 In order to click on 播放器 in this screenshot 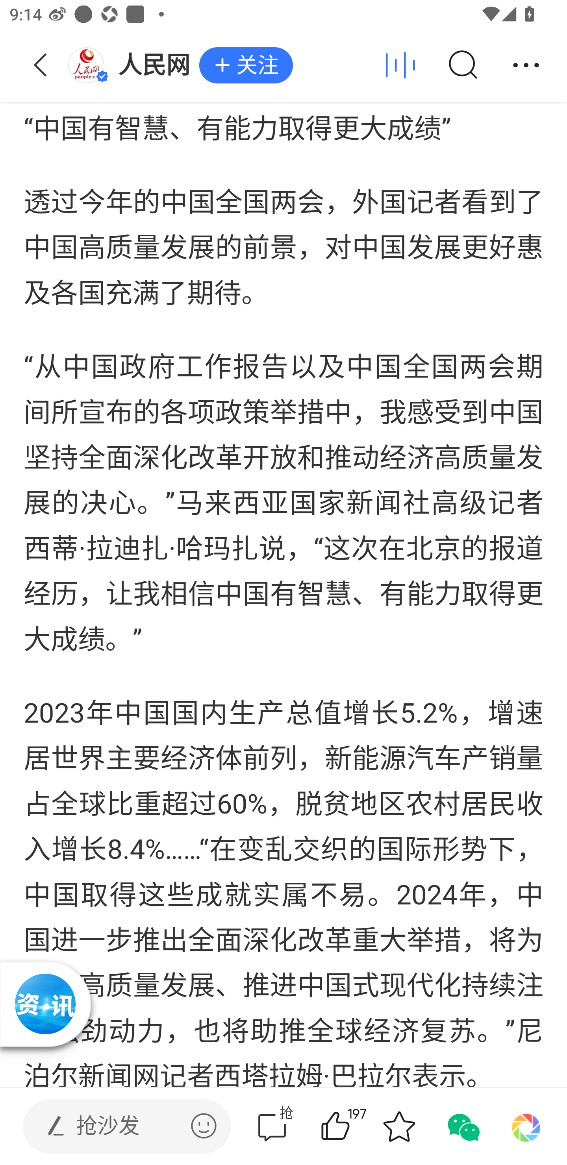, I will do `click(45, 1004)`.